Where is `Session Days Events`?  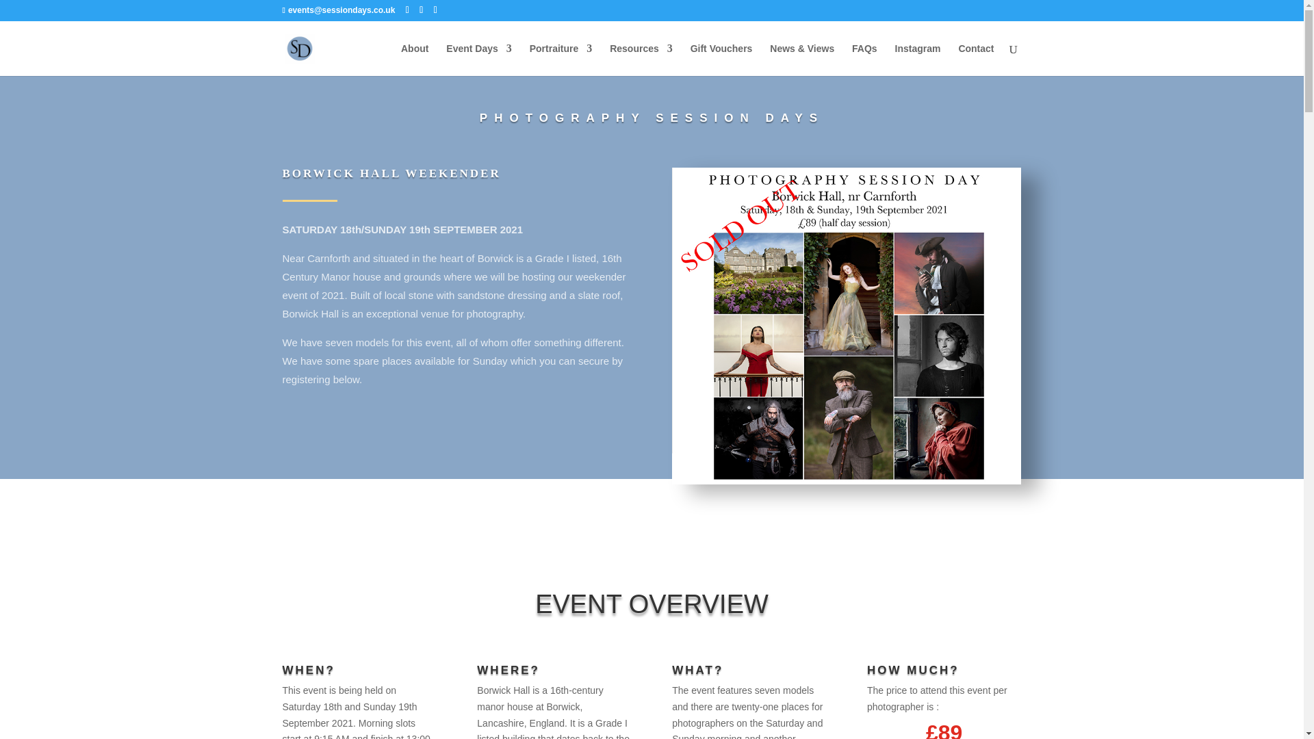
Session Days Events is located at coordinates (478, 60).